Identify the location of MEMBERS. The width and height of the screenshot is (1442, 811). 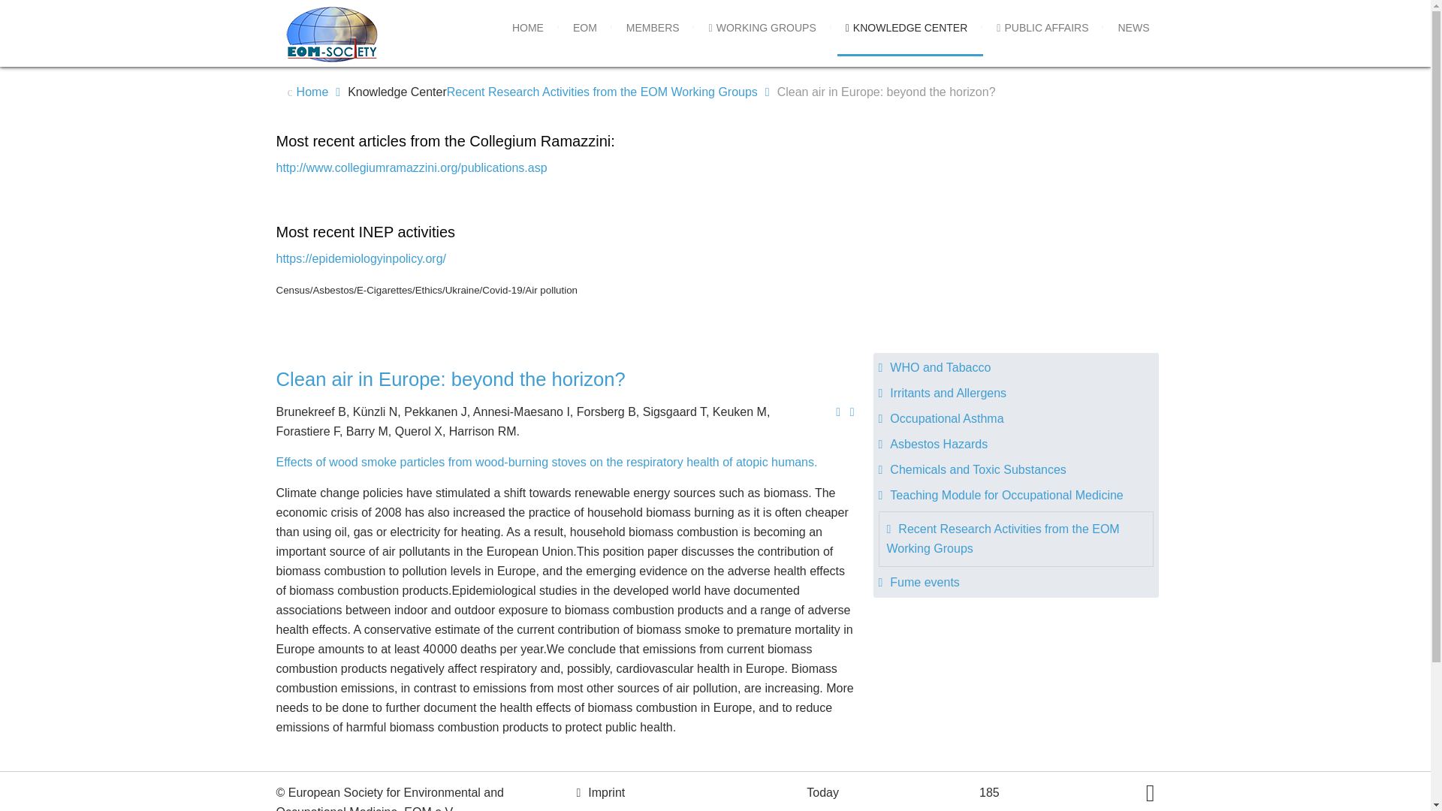
(653, 28).